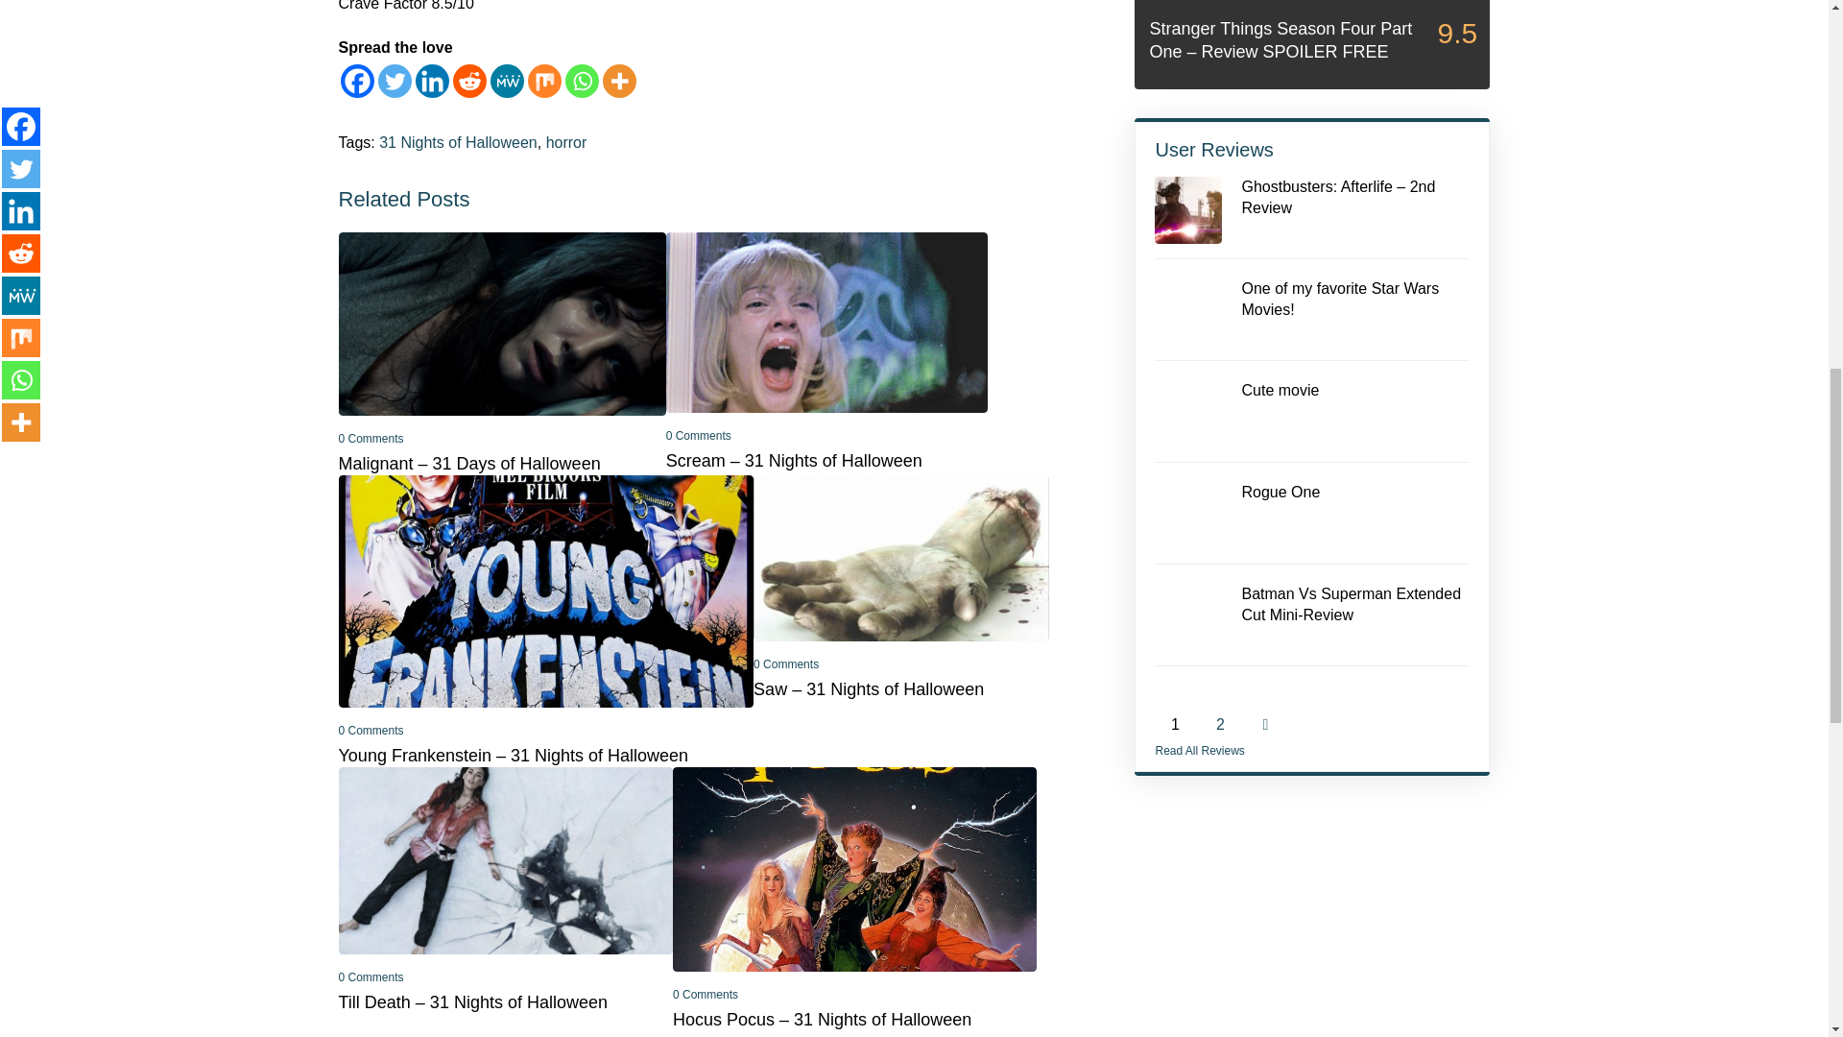 The height and width of the screenshot is (1037, 1843). I want to click on Reddit, so click(469, 81).